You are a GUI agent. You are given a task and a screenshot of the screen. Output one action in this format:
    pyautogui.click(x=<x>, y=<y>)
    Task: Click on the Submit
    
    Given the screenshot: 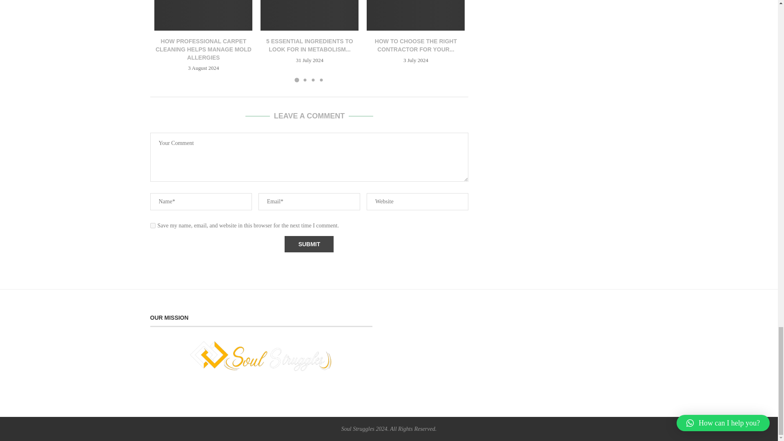 What is the action you would take?
    pyautogui.click(x=309, y=244)
    